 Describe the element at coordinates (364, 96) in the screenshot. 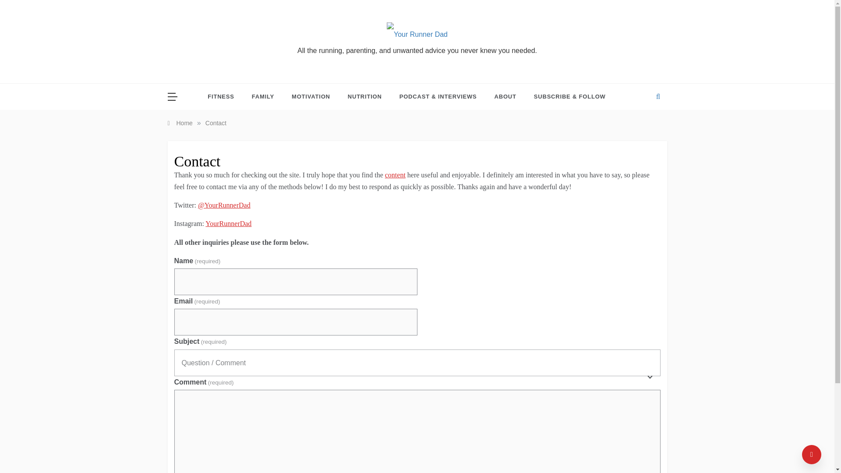

I see `NUTRITION` at that location.